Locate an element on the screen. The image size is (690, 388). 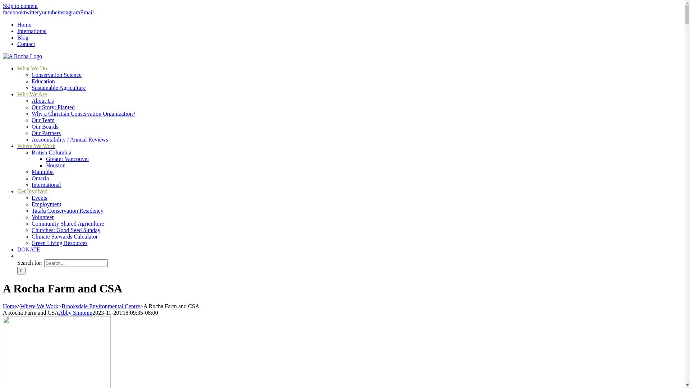
Where We Work is located at coordinates (36, 146).